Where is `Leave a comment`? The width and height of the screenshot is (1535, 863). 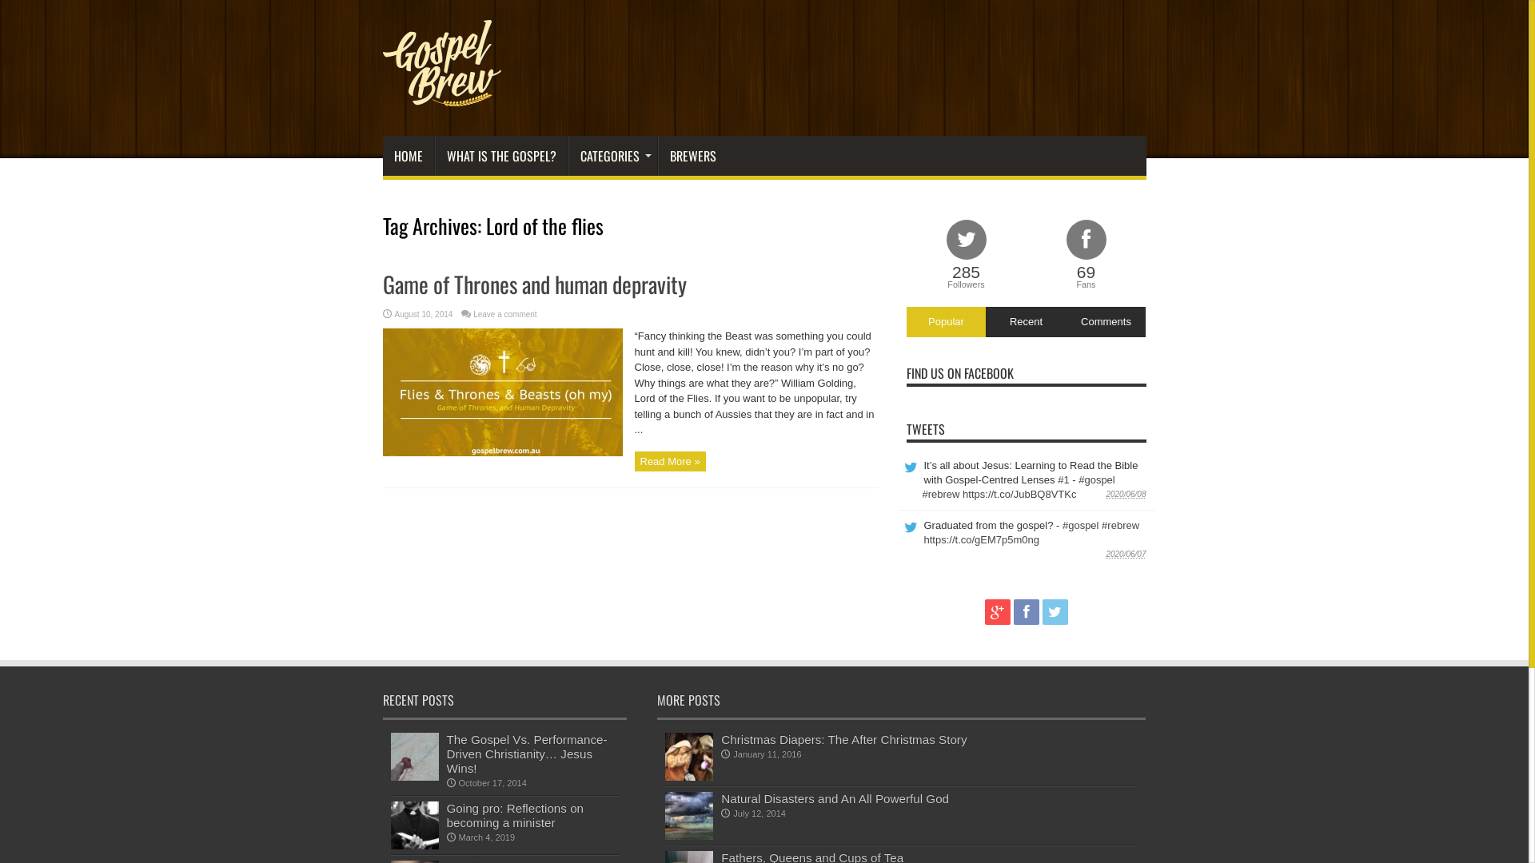 Leave a comment is located at coordinates (505, 315).